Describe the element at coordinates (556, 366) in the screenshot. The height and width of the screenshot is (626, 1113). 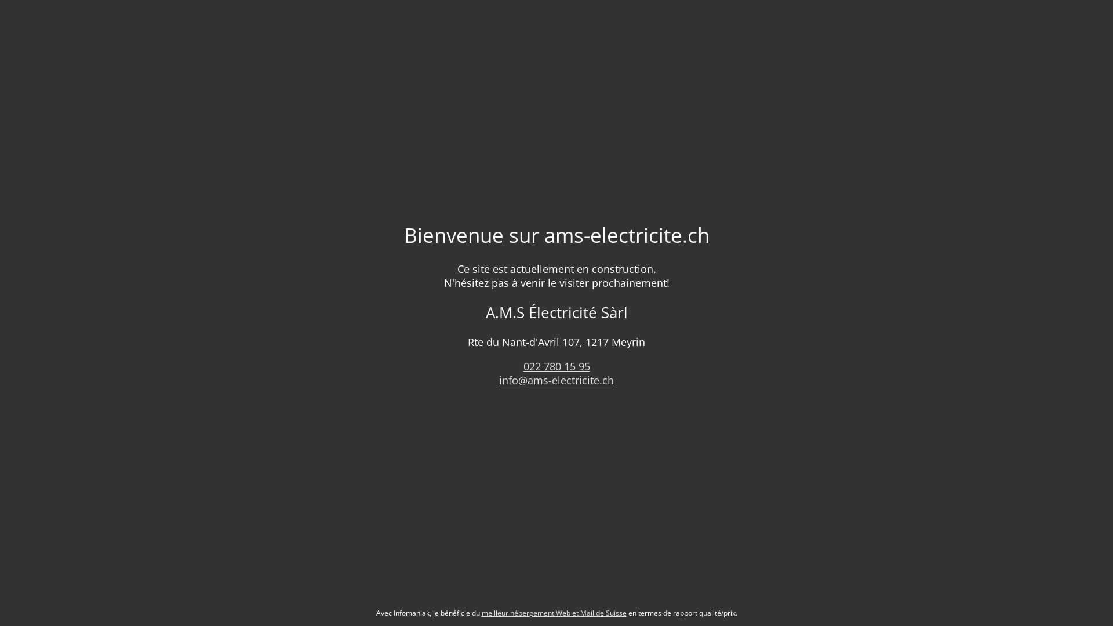
I see `022 780 15 95` at that location.